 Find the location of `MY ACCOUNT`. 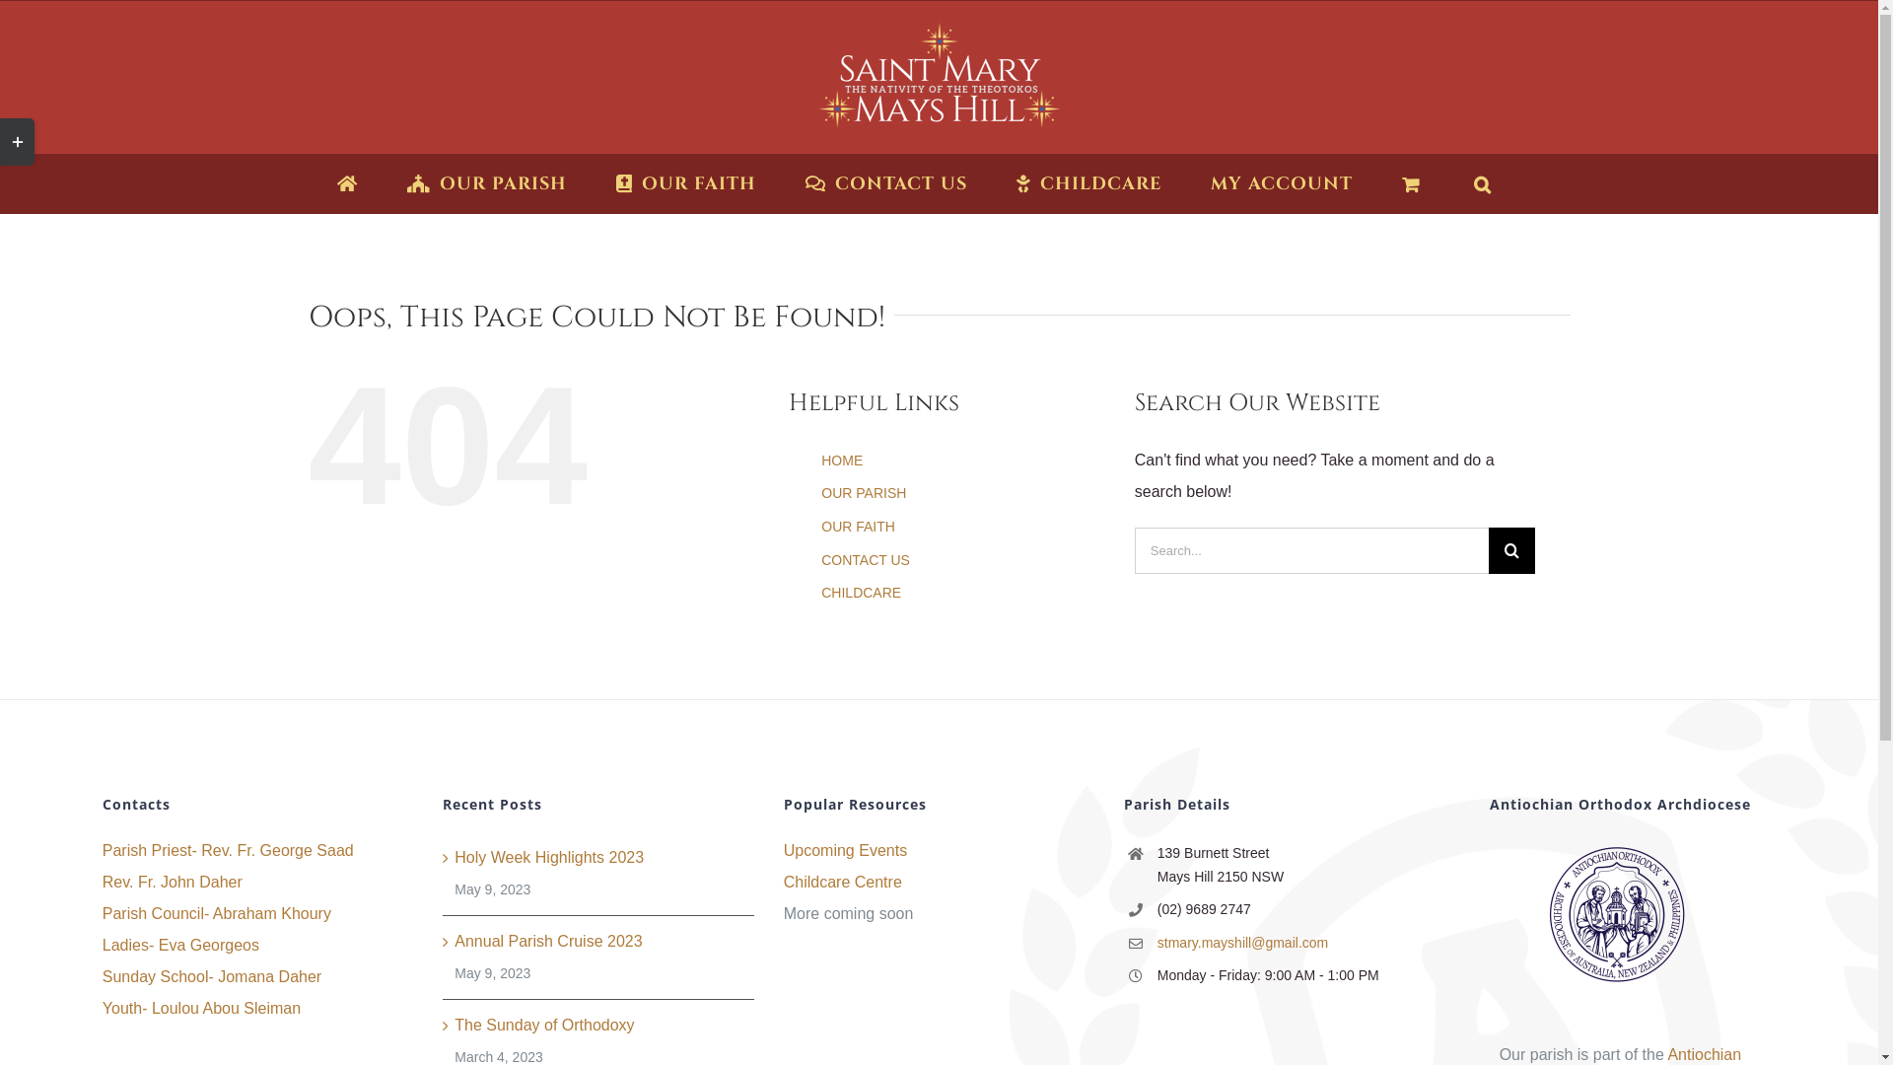

MY ACCOUNT is located at coordinates (1282, 183).